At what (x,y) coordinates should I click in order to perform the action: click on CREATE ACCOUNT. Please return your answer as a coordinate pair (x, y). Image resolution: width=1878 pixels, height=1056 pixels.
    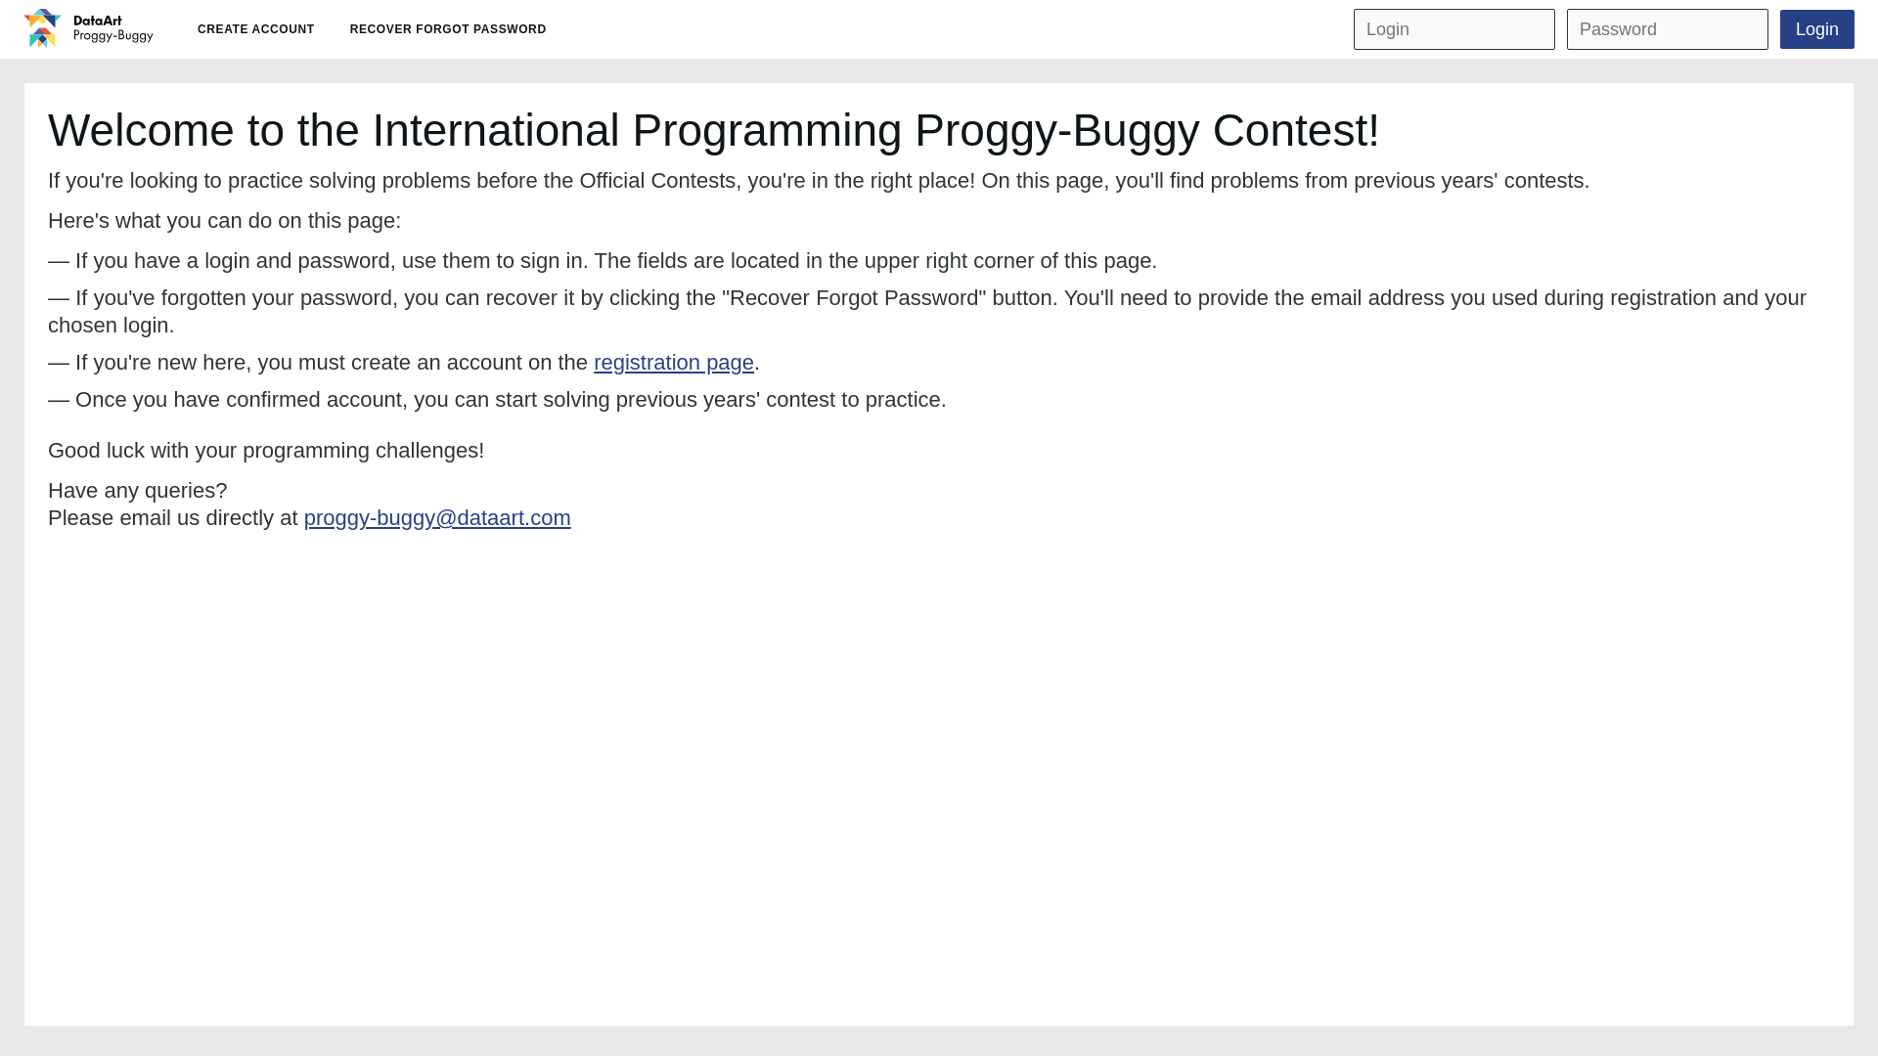
    Looking at the image, I should click on (256, 28).